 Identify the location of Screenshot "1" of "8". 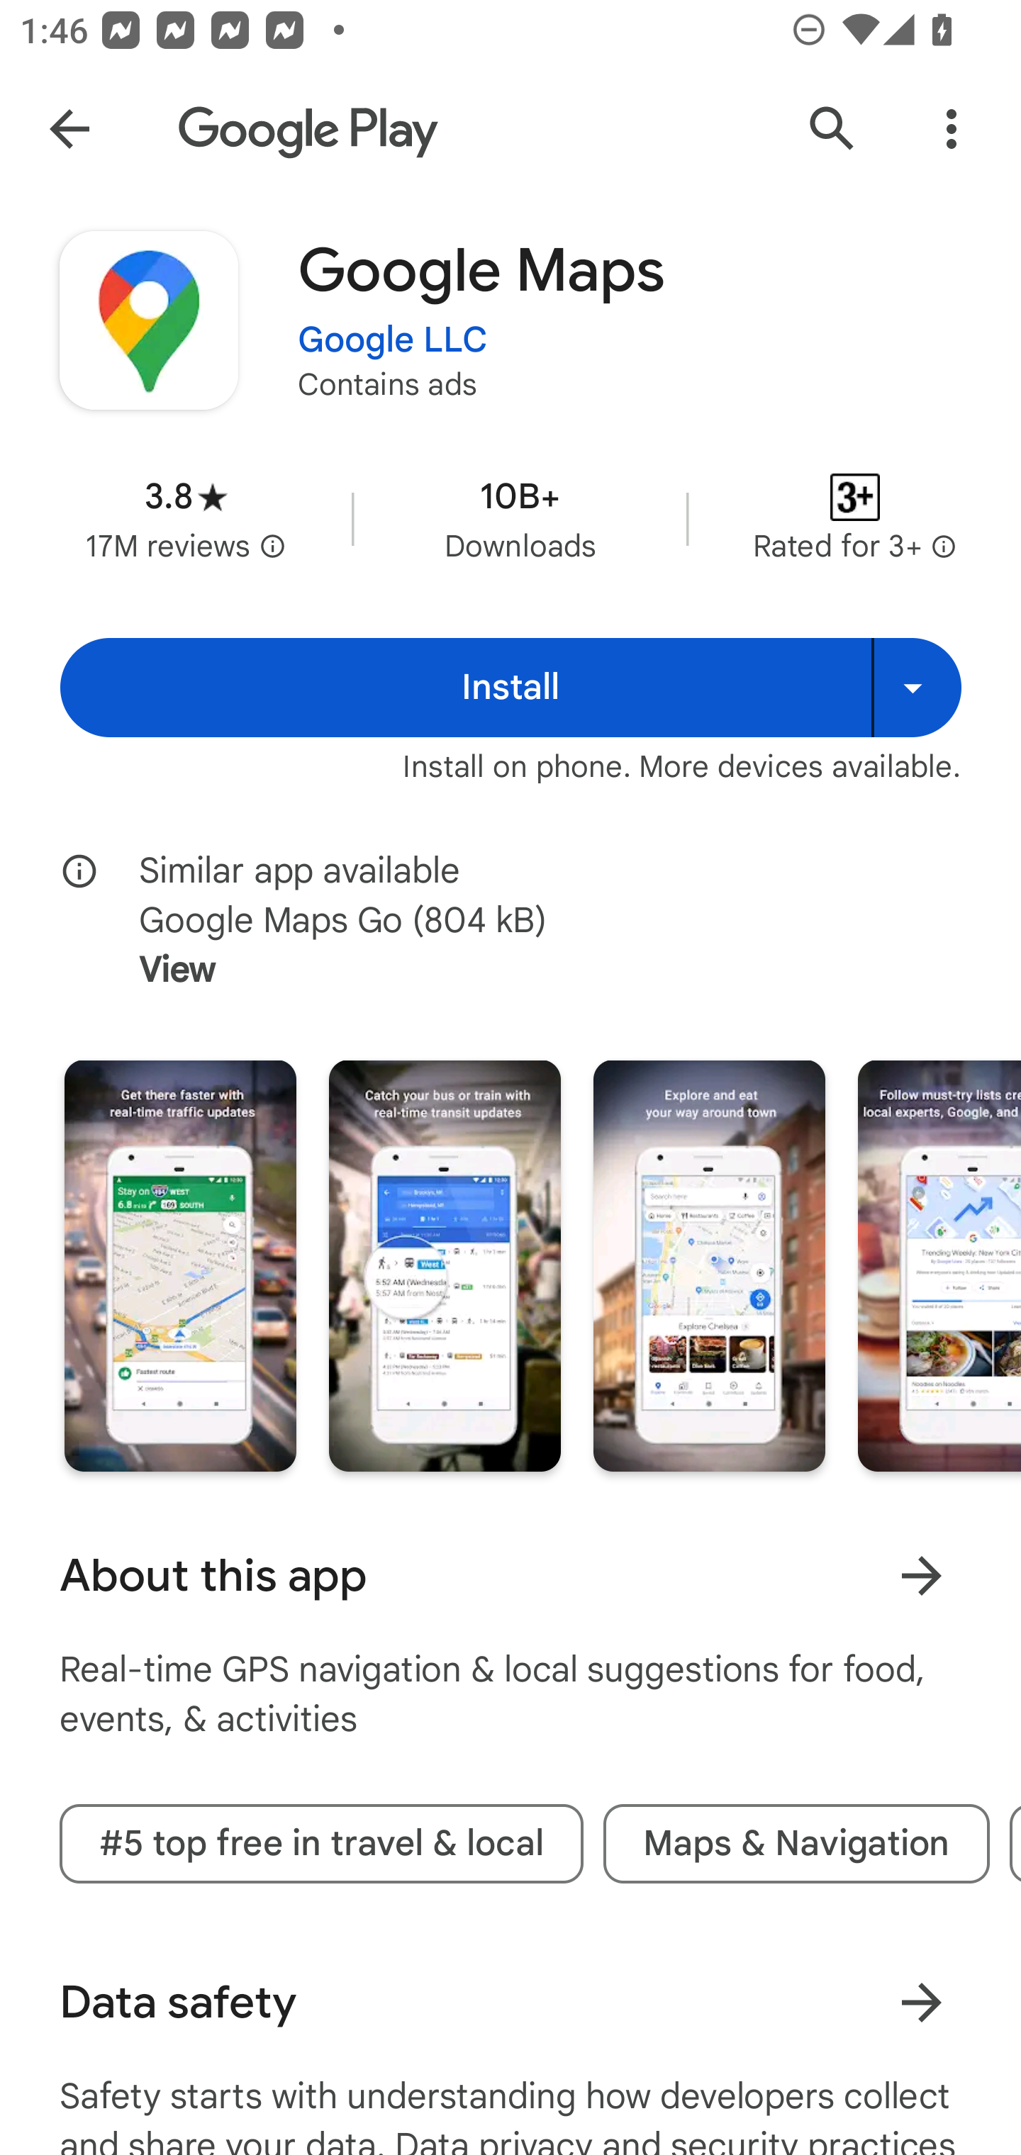
(180, 1266).